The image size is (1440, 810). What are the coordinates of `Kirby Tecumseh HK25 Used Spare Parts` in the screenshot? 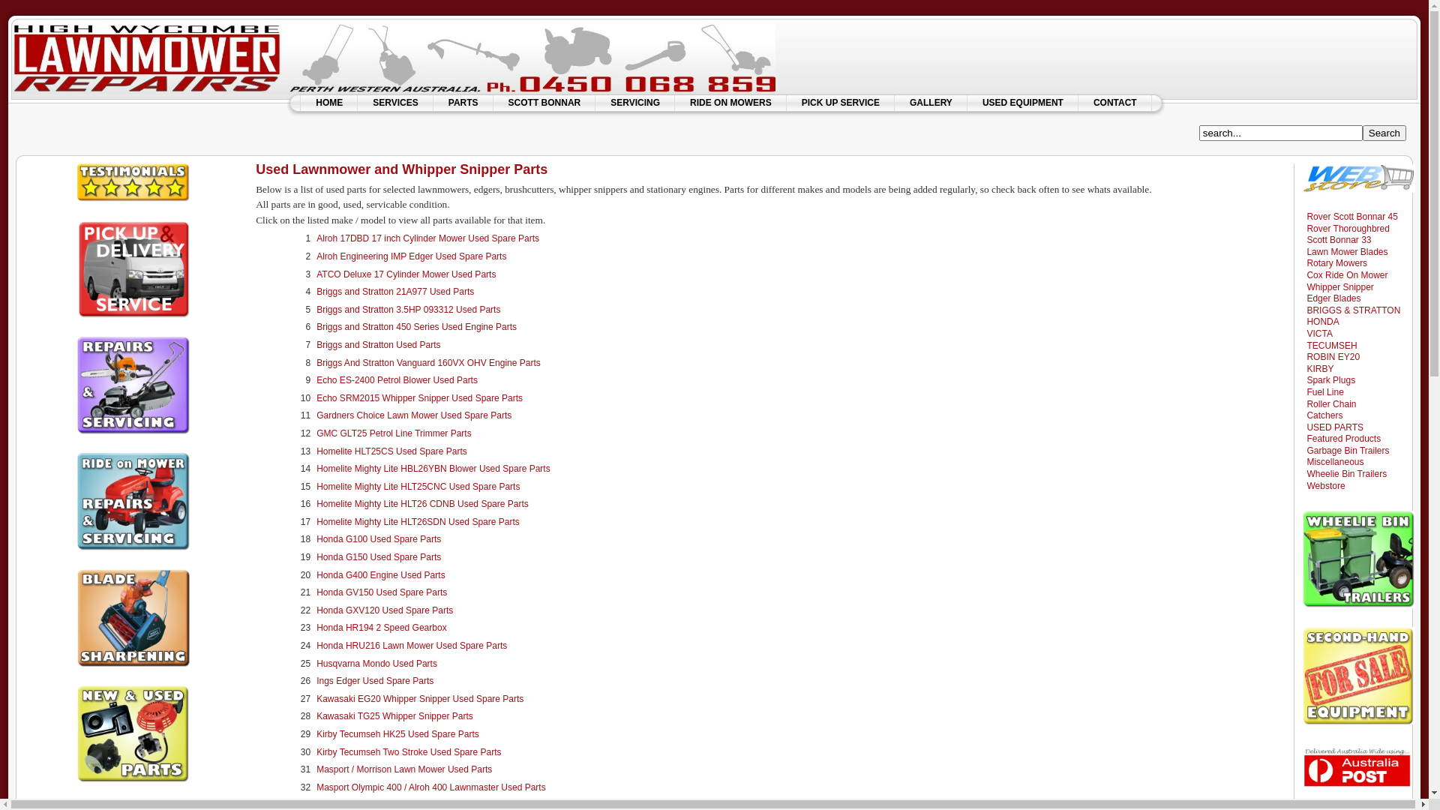 It's located at (397, 734).